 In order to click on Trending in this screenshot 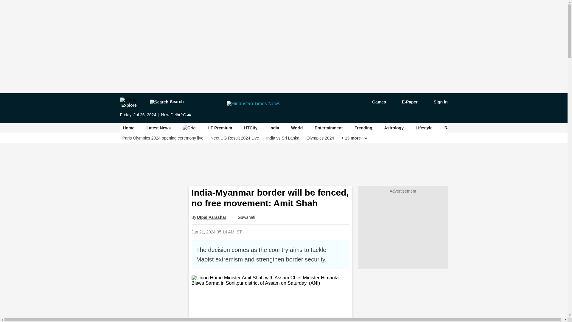, I will do `click(363, 128)`.